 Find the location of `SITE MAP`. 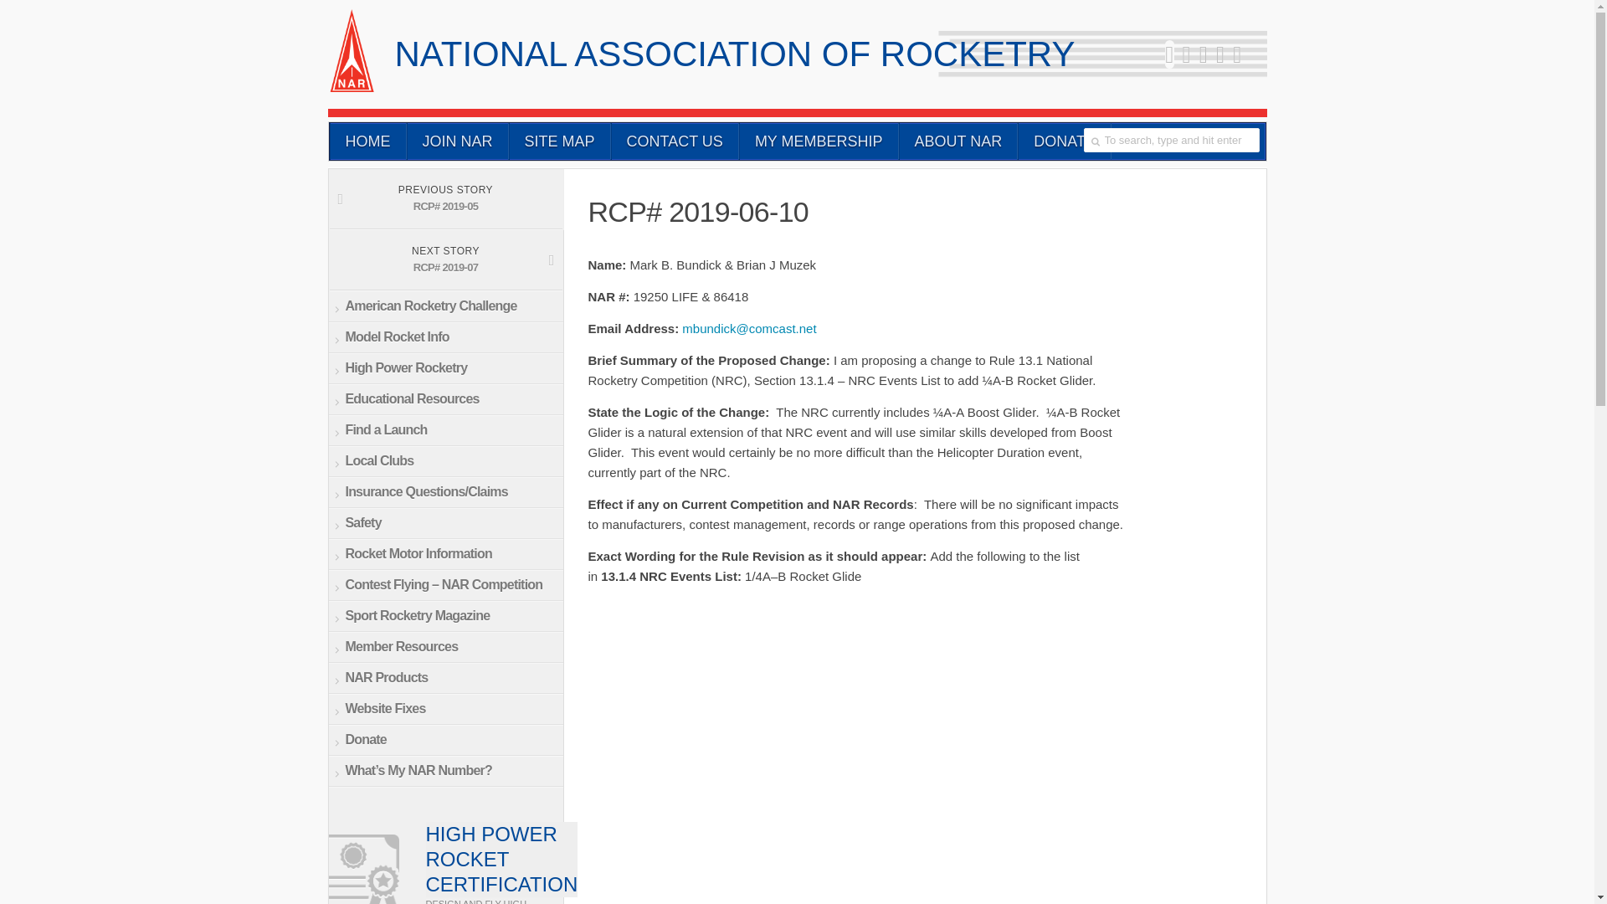

SITE MAP is located at coordinates (559, 141).